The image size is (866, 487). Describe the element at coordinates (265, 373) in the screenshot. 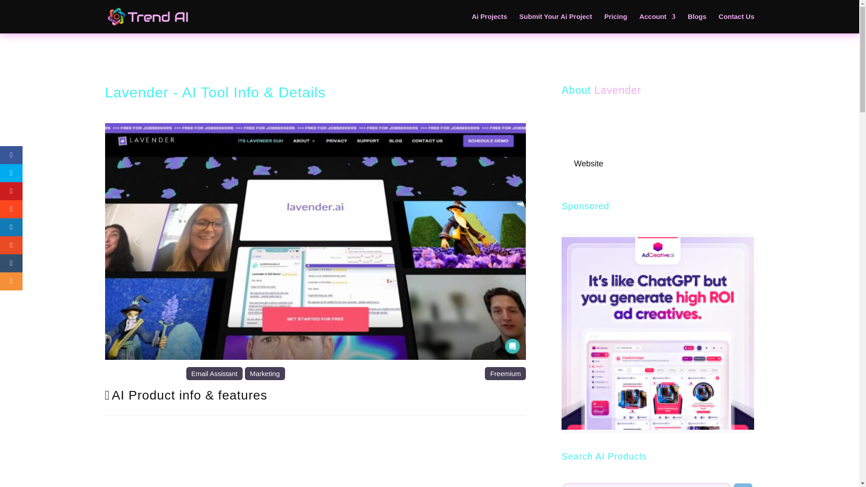

I see `Marketing` at that location.